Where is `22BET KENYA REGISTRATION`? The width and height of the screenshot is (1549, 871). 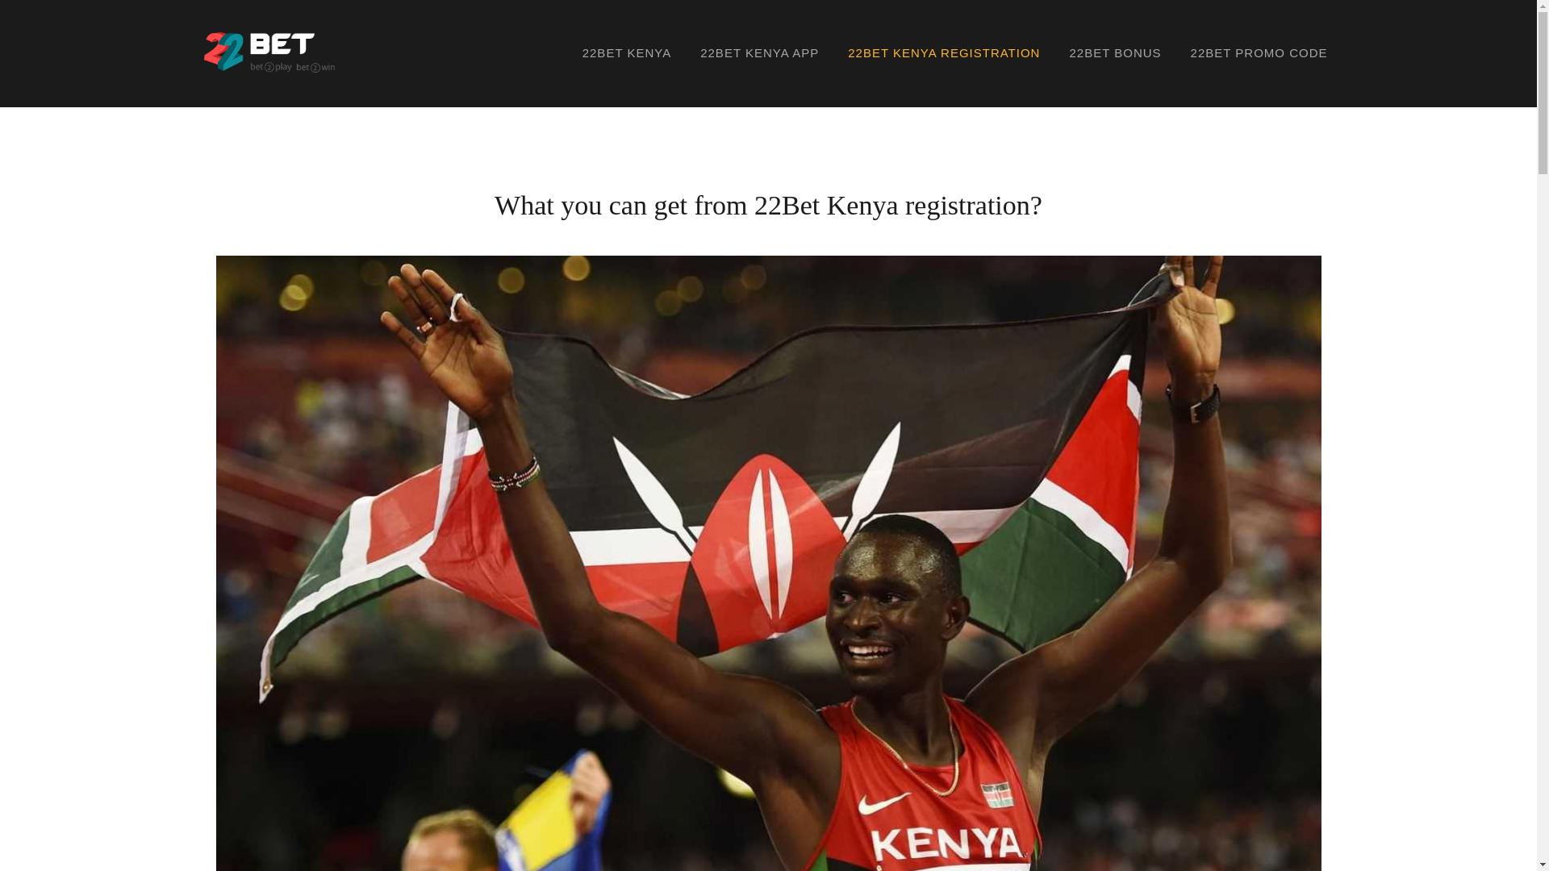
22BET KENYA REGISTRATION is located at coordinates (944, 53).